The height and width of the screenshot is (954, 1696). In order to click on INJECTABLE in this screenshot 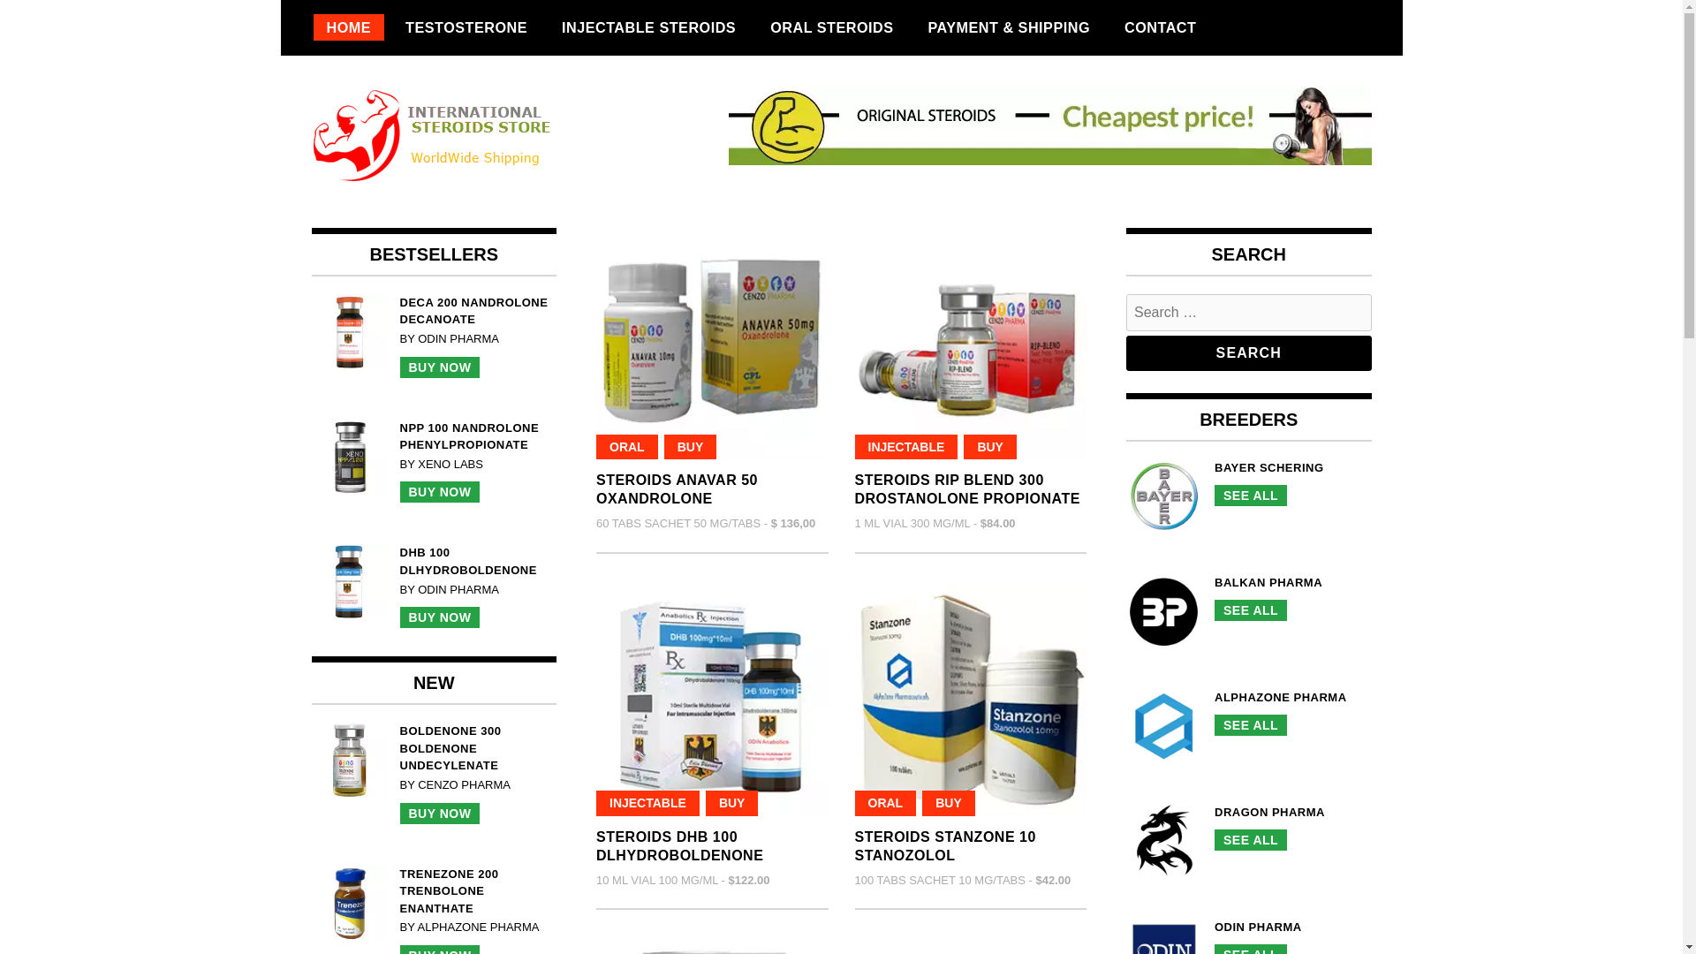, I will do `click(466, 27)`.